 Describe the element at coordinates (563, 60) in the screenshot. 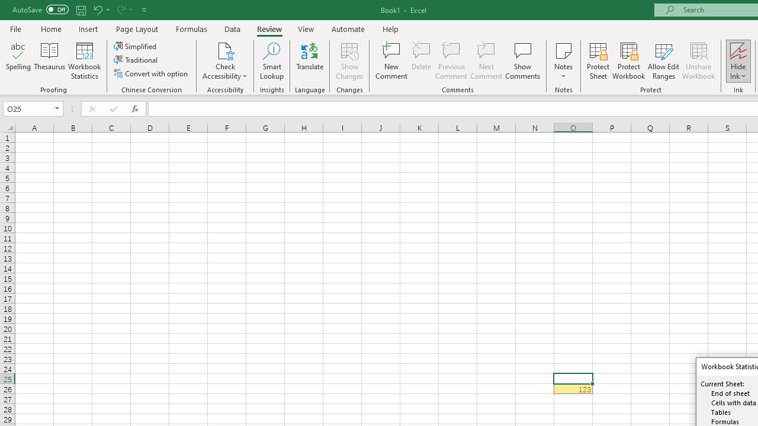

I see `Notes` at that location.